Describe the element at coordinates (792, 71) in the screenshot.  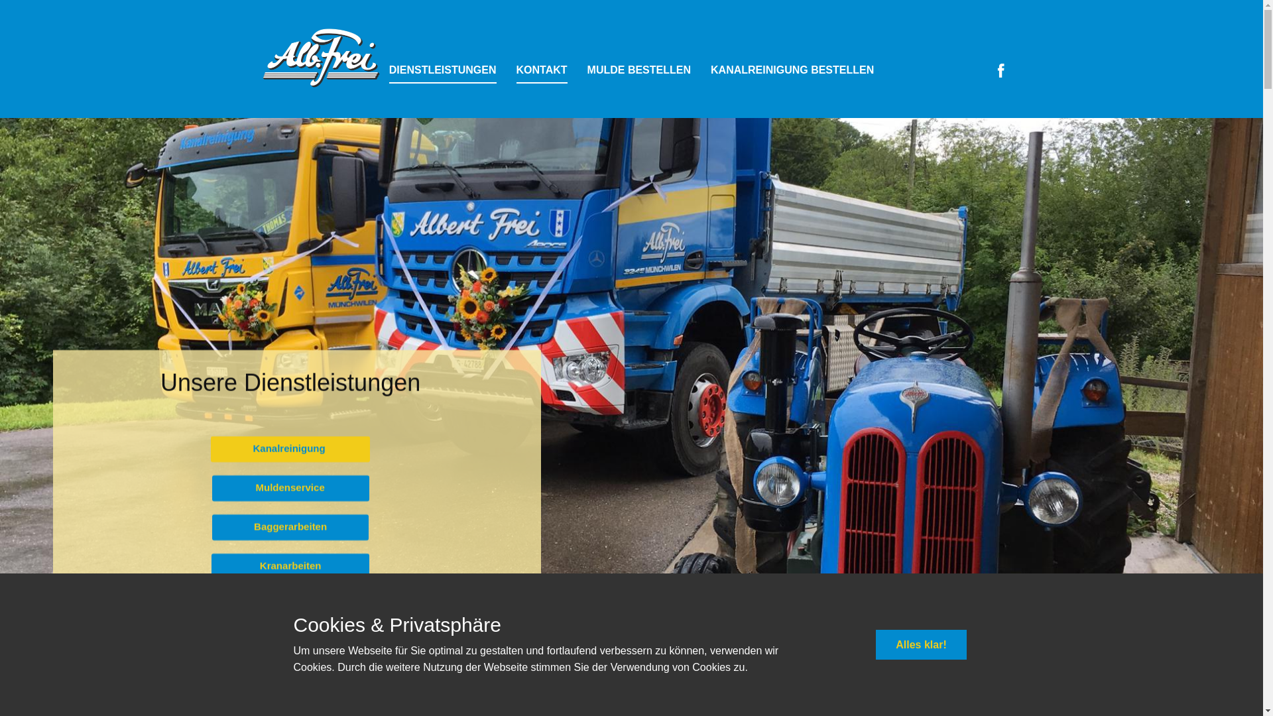
I see `KANALREINIGUNG BESTELLEN` at that location.